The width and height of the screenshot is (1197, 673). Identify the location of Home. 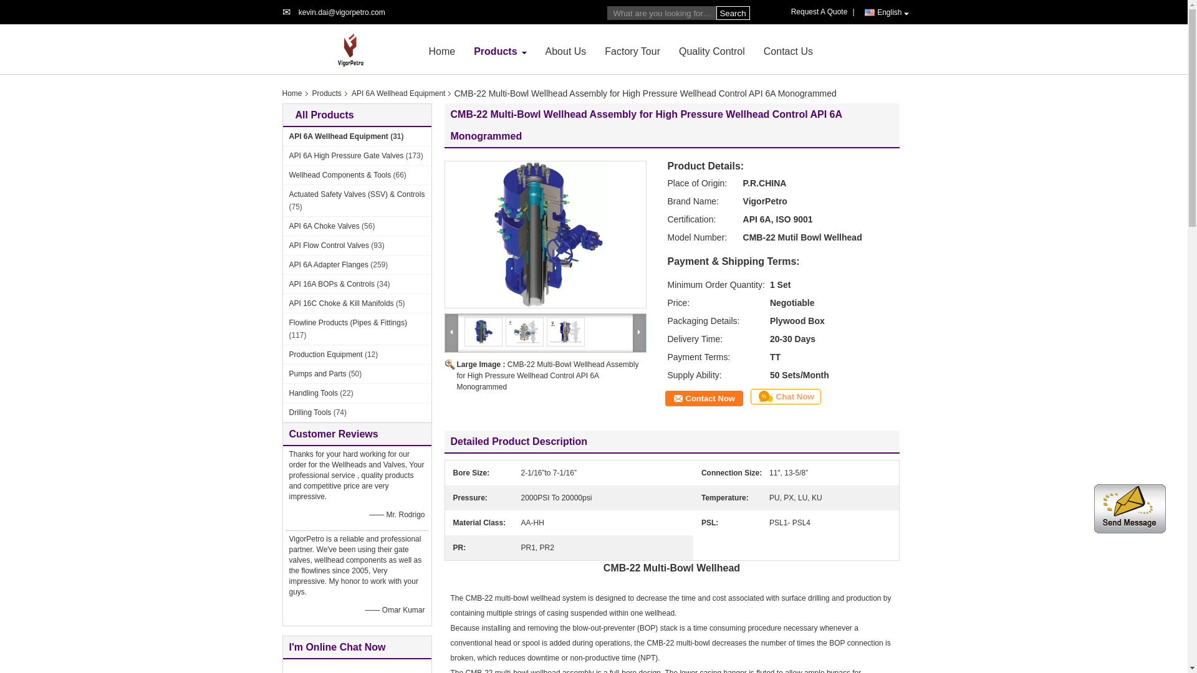
(442, 51).